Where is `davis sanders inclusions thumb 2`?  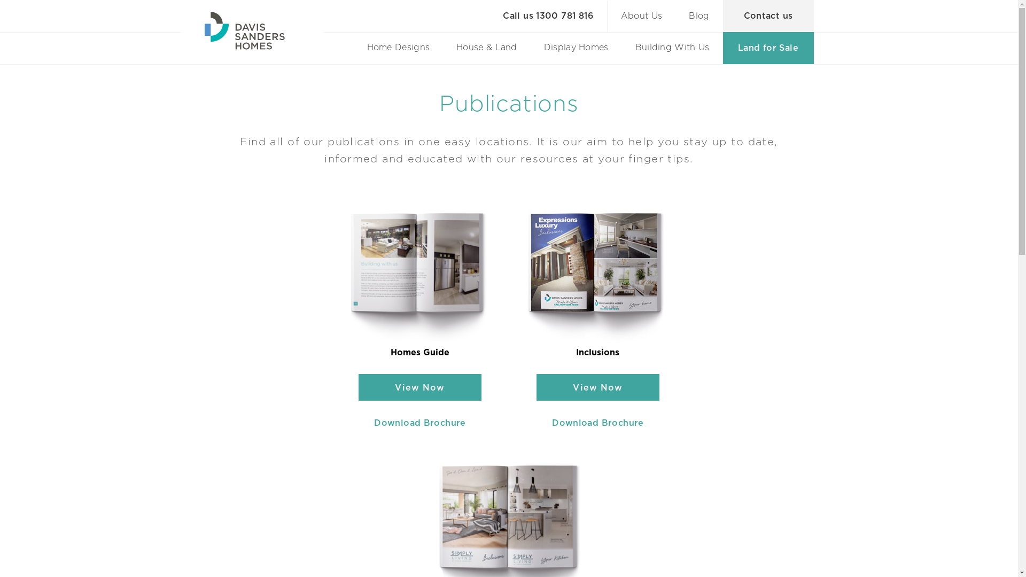
davis sanders inclusions thumb 2 is located at coordinates (420, 277).